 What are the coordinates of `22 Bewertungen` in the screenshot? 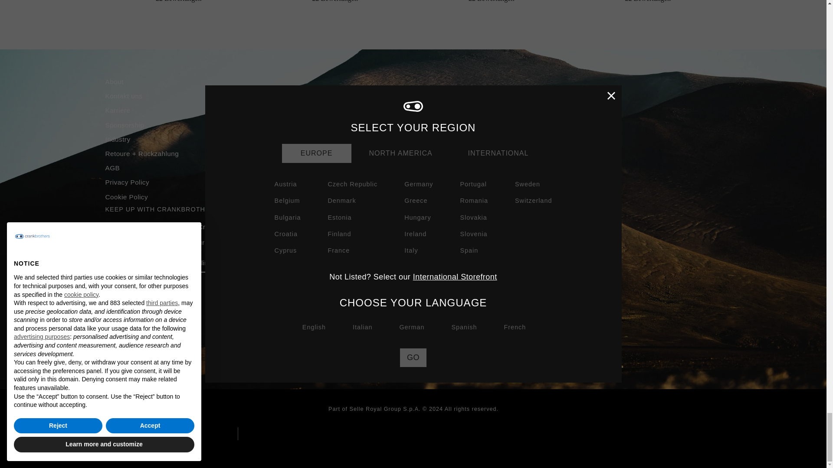 It's located at (648, 1).